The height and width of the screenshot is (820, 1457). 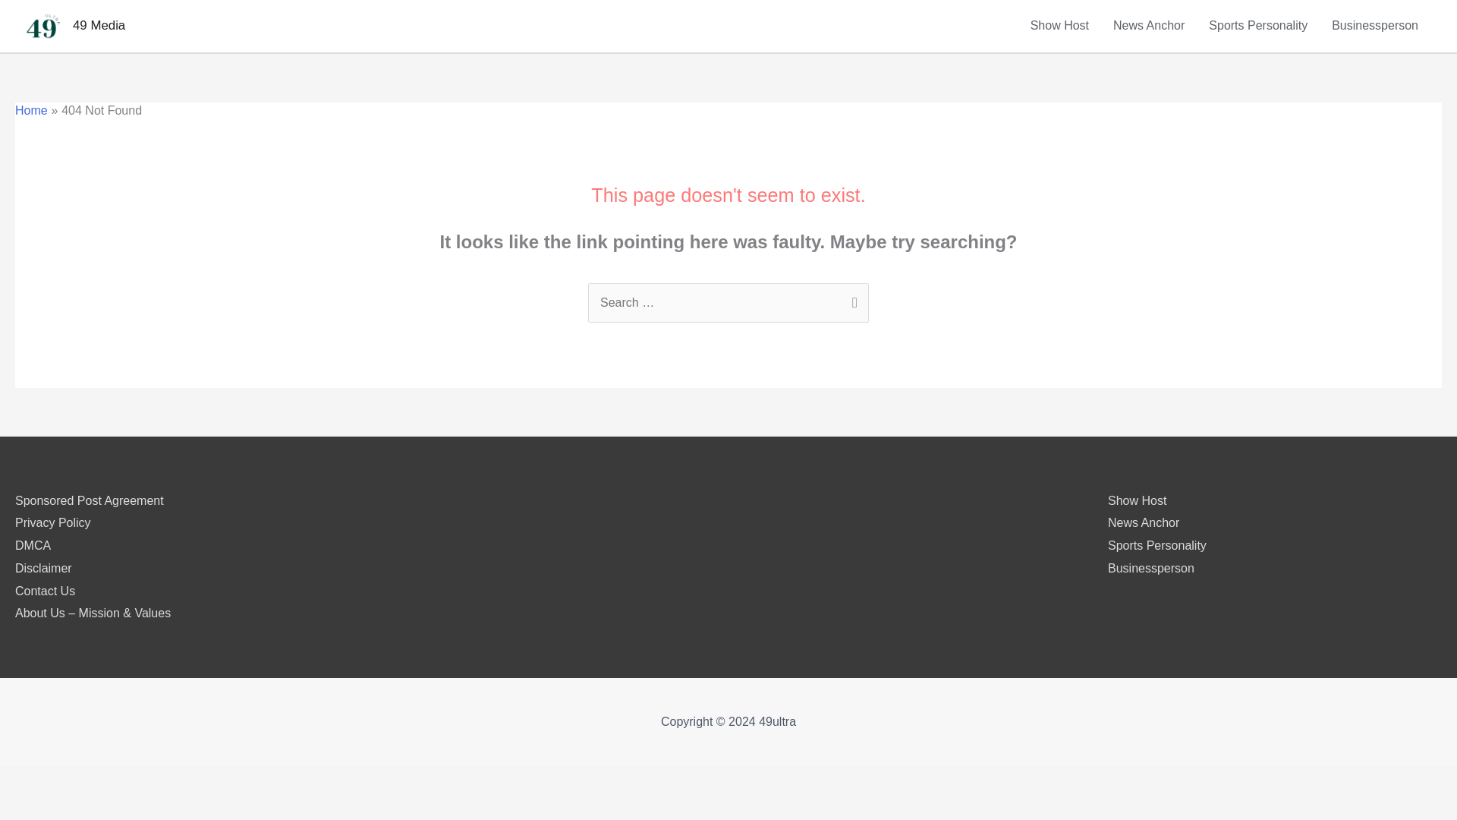 I want to click on News Anchor, so click(x=1149, y=26).